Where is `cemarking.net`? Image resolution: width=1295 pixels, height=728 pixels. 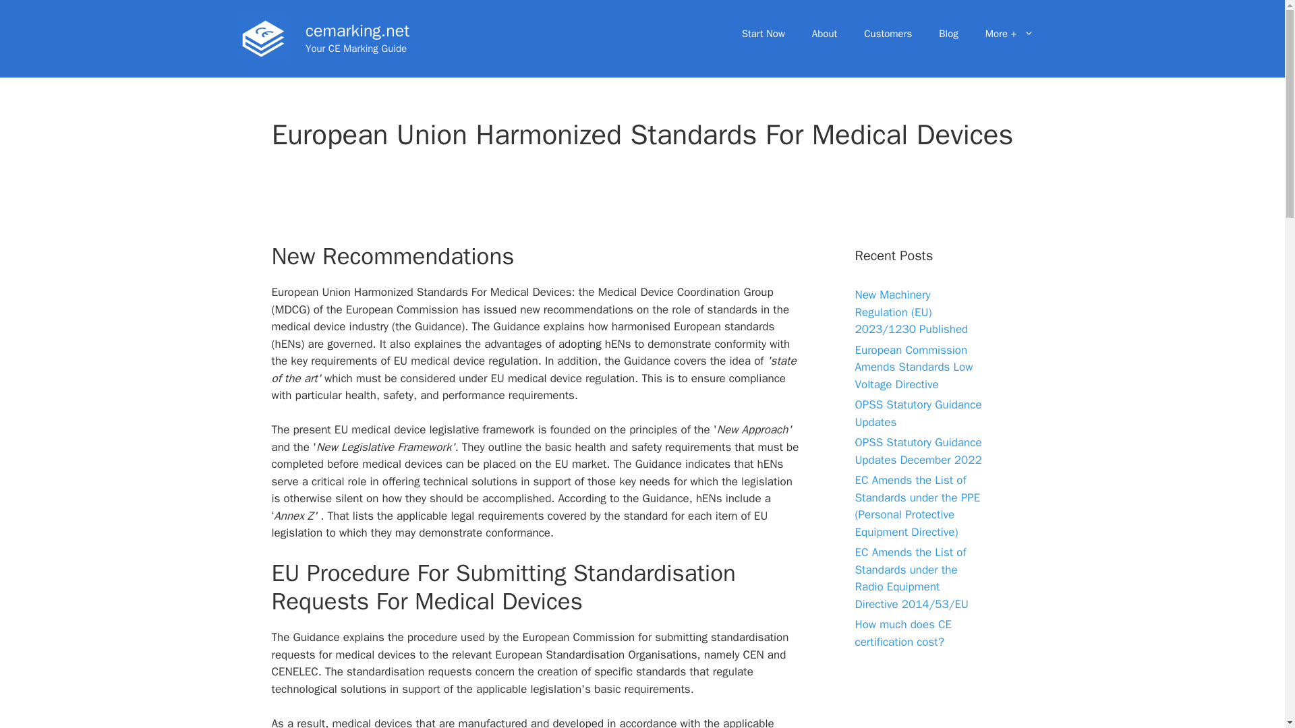
cemarking.net is located at coordinates (357, 30).